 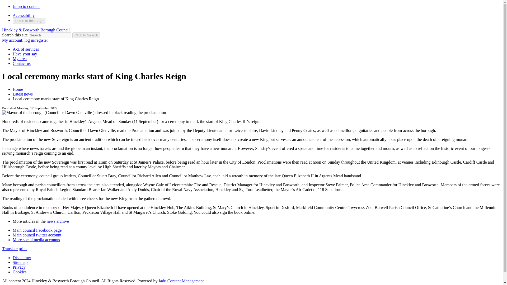 What do you see at coordinates (37, 230) in the screenshot?
I see `Main council Facebook page` at bounding box center [37, 230].